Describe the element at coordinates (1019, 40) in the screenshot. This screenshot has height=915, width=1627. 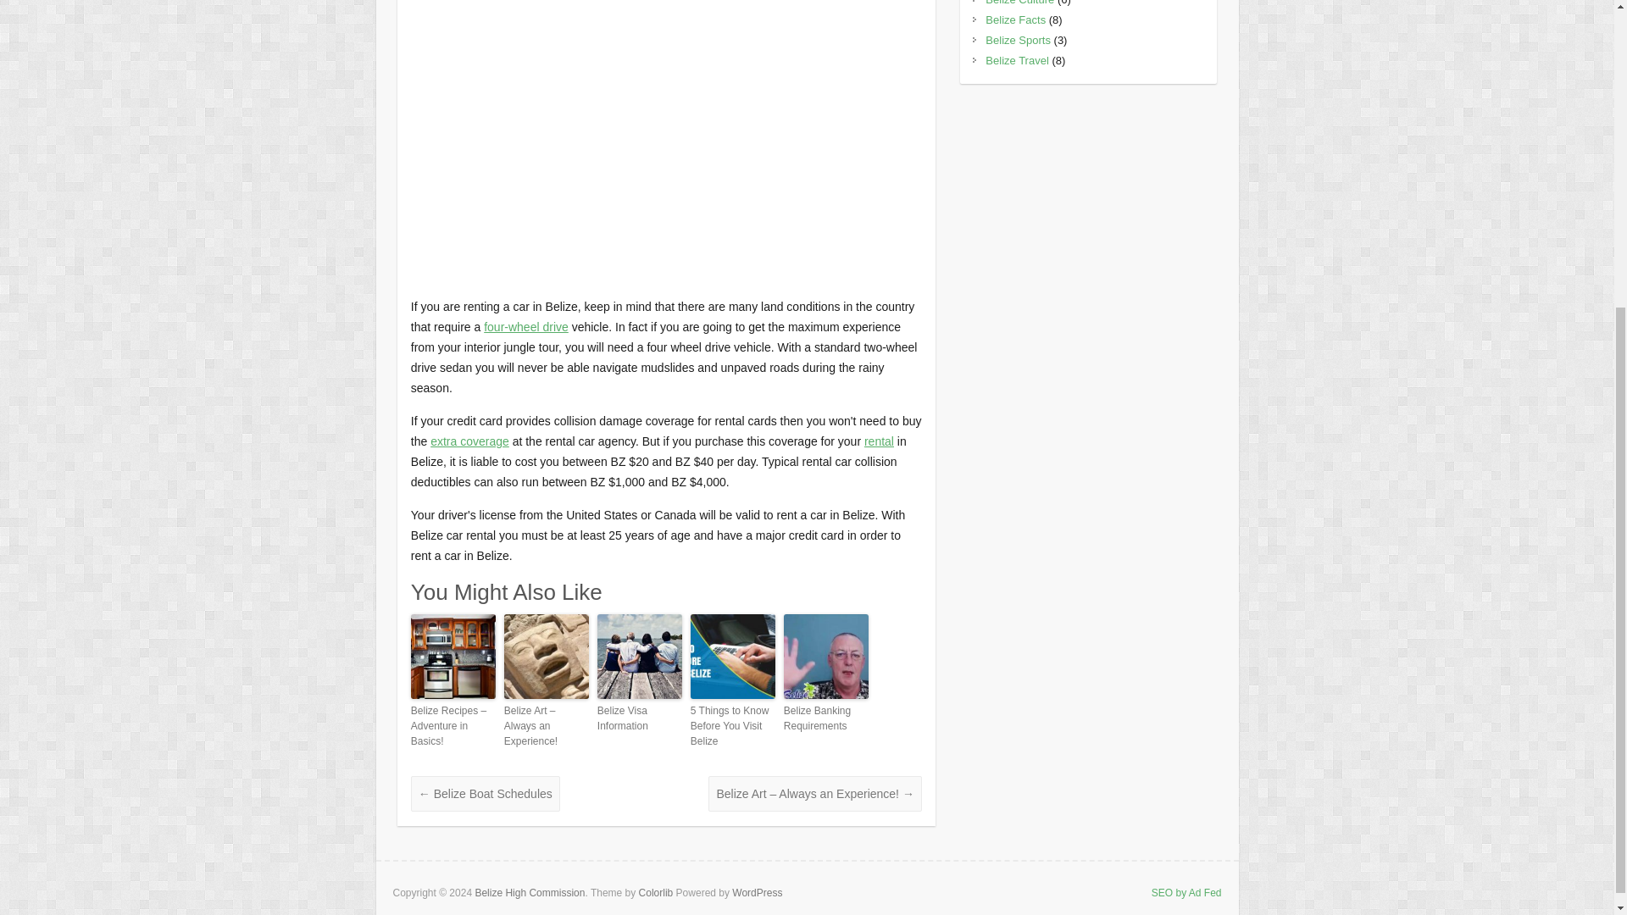
I see `Belize Sports` at that location.